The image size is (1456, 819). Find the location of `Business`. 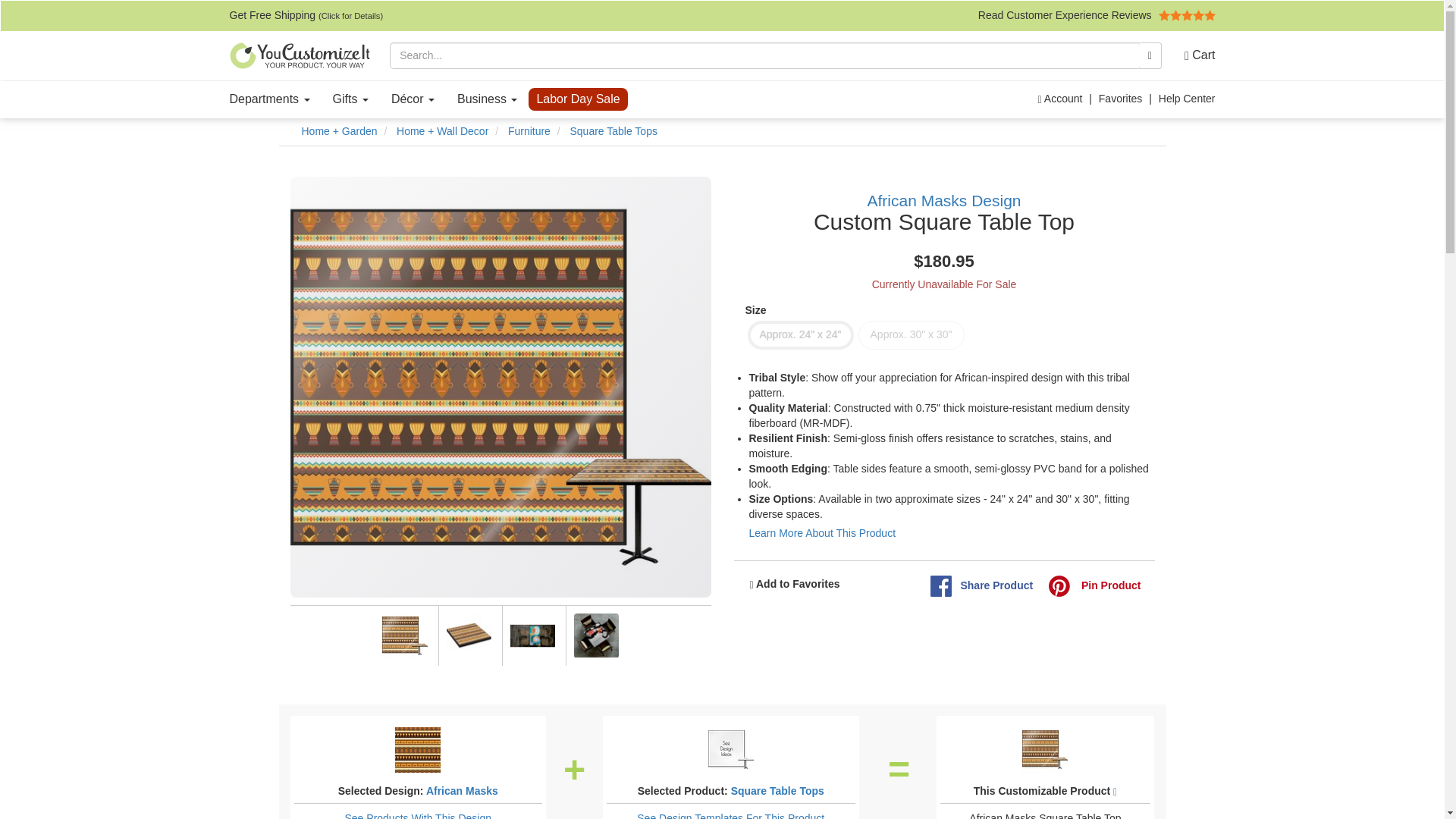

Business is located at coordinates (487, 99).